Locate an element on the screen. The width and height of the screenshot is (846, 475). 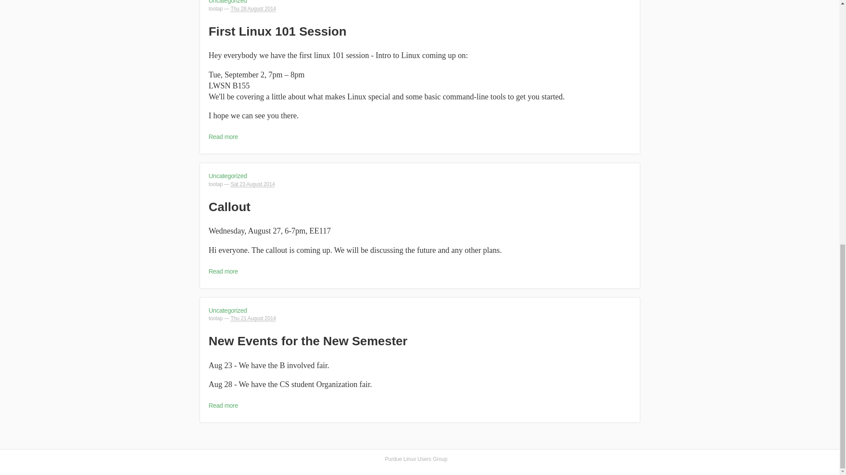
Uncategorized is located at coordinates (228, 176).